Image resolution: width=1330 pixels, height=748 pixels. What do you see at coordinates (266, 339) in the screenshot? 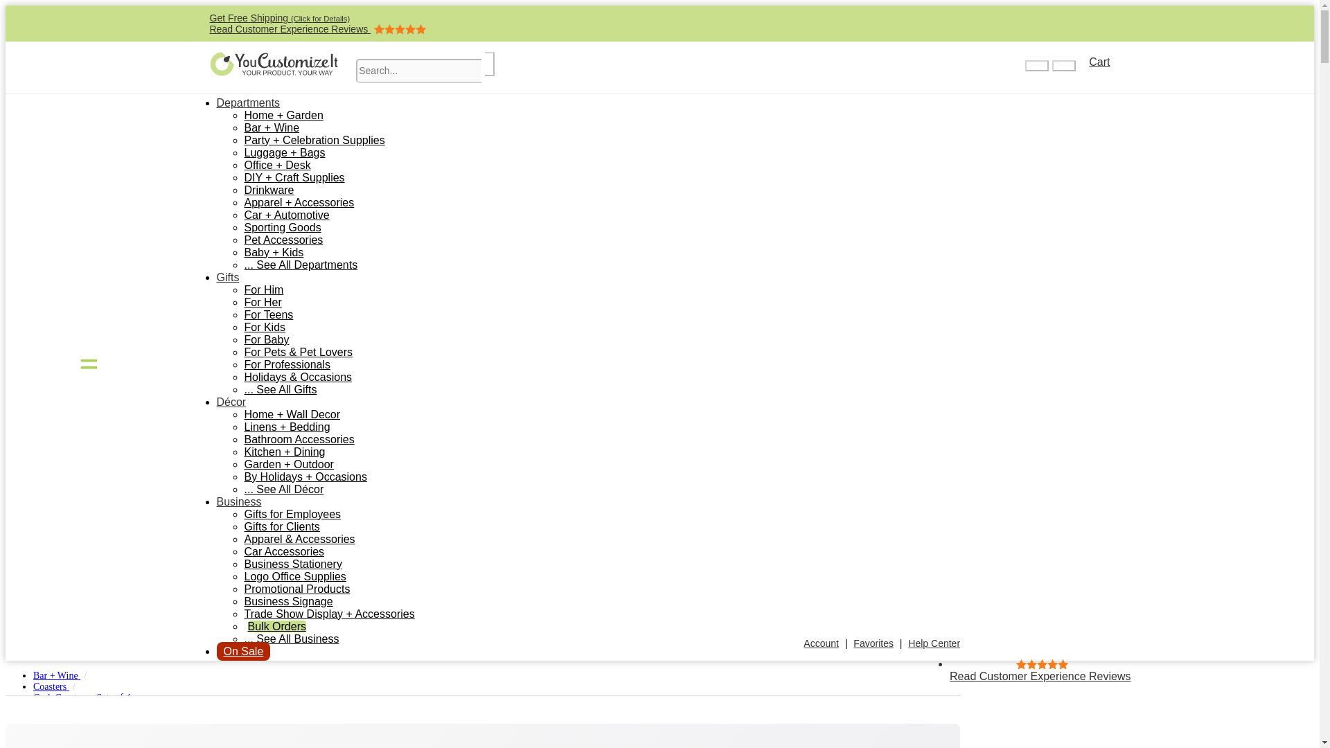
I see `Read Customer Experience Reviews` at bounding box center [266, 339].